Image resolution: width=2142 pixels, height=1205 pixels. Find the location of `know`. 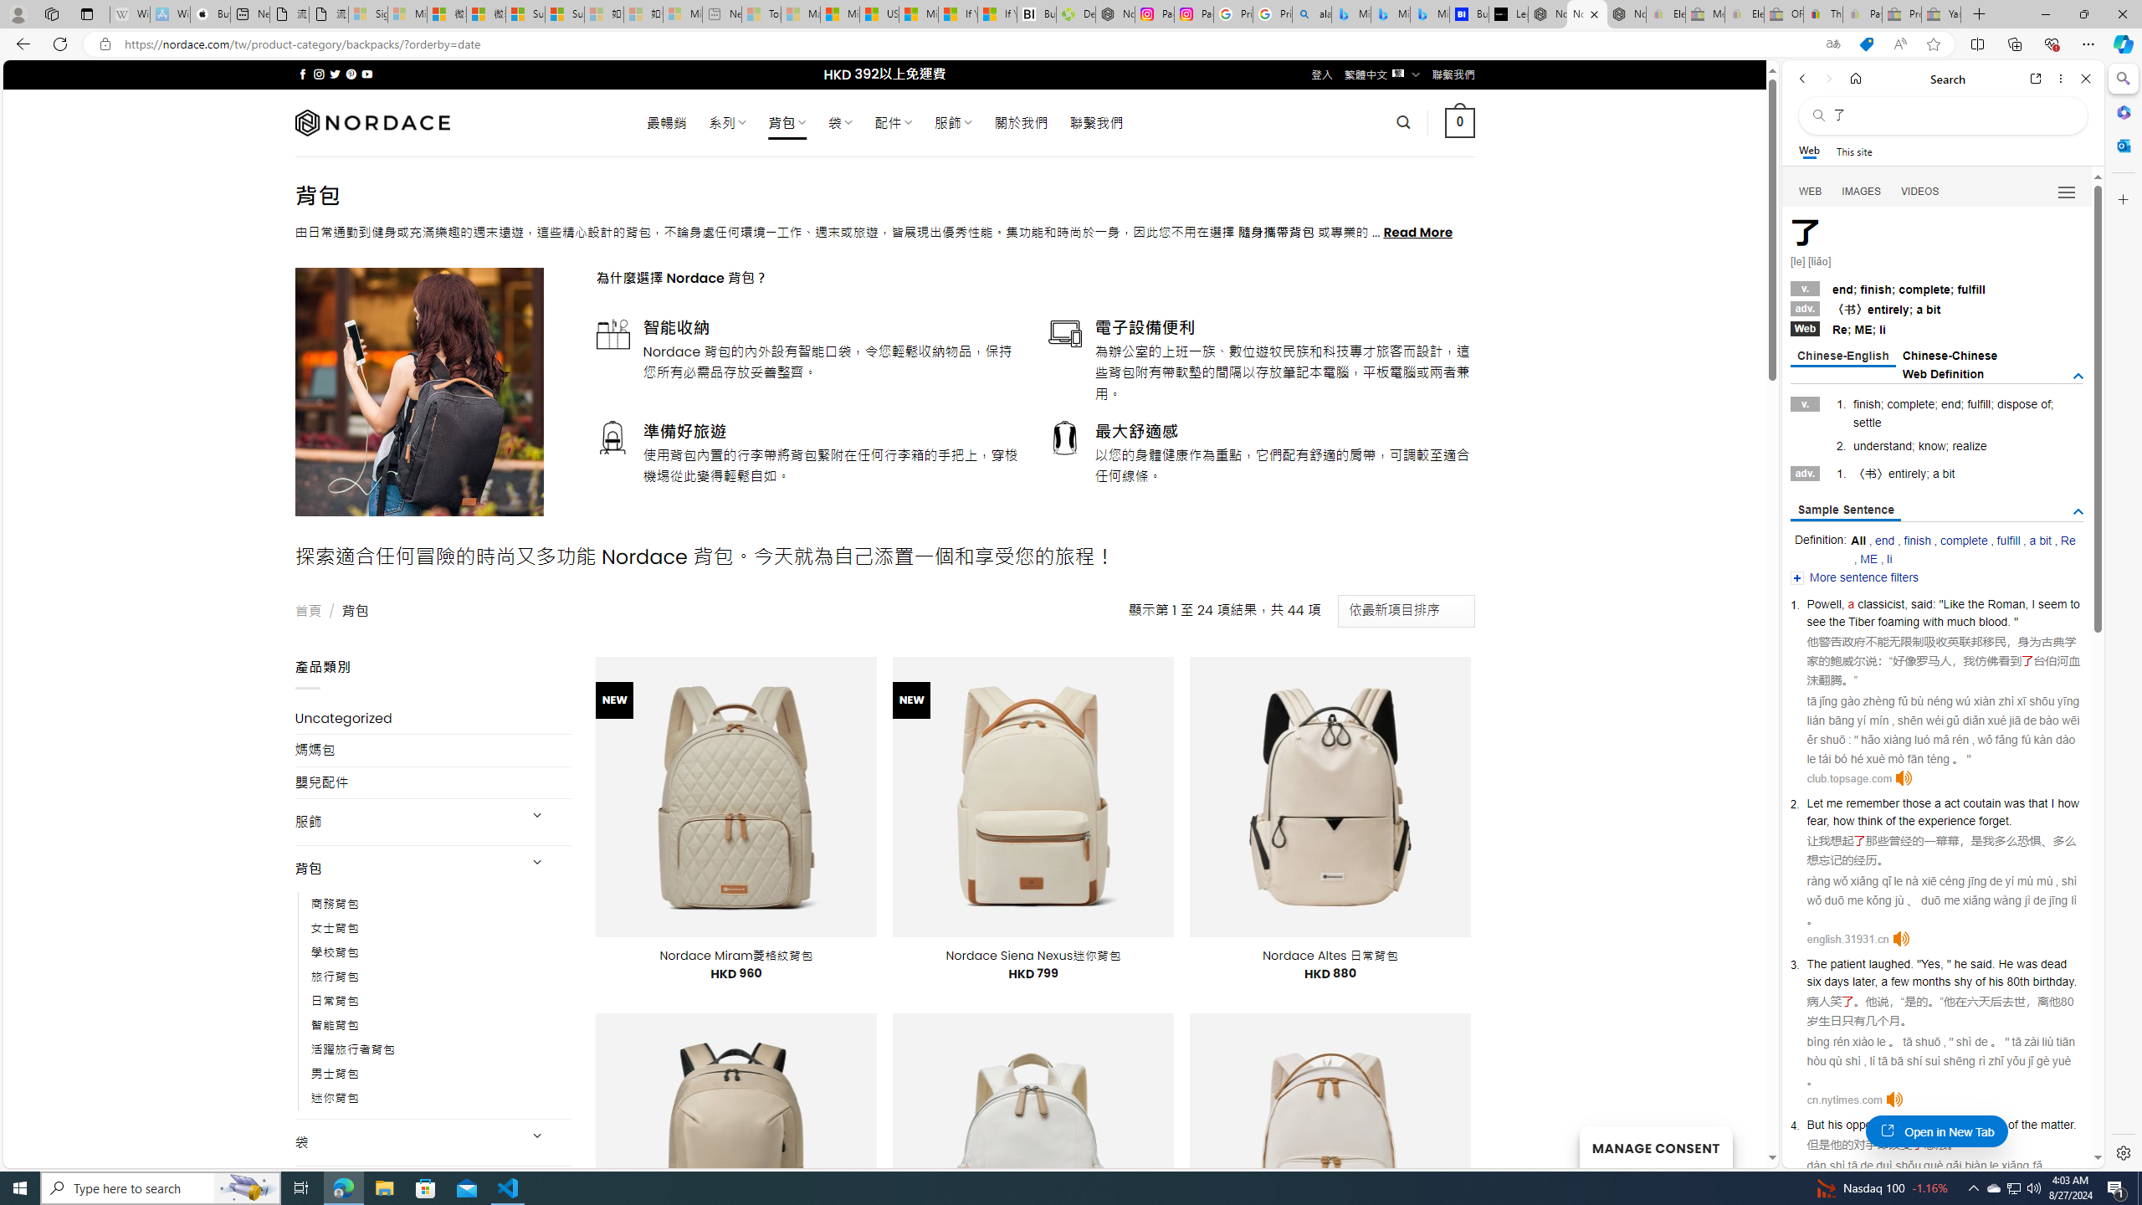

know is located at coordinates (1932, 446).